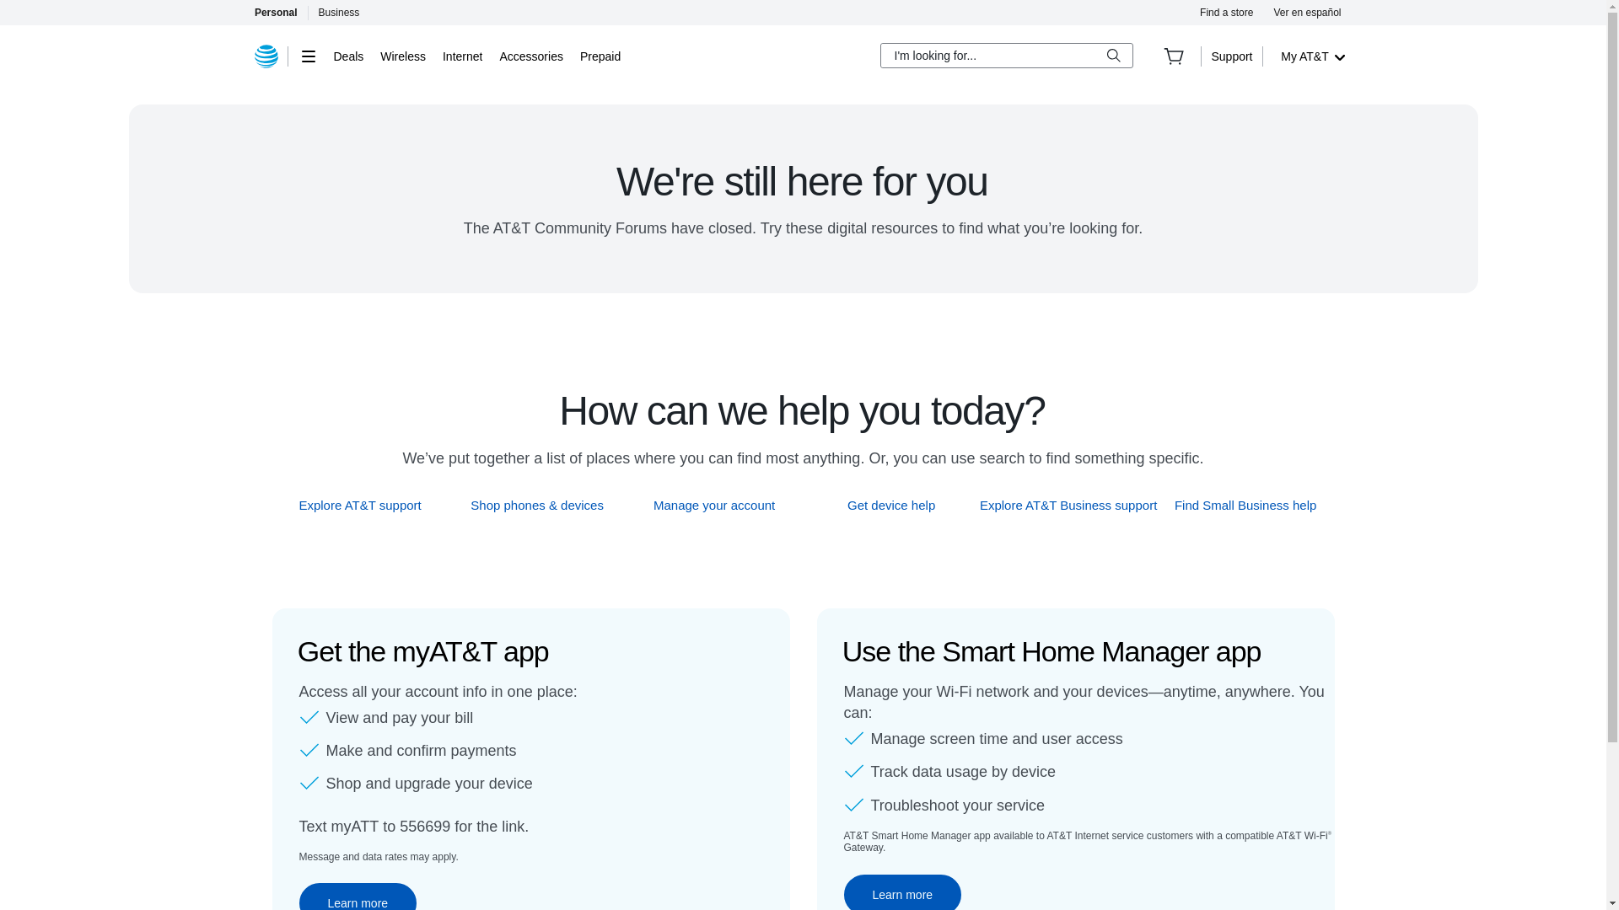  Describe the element at coordinates (1226, 12) in the screenshot. I see `Find a store` at that location.